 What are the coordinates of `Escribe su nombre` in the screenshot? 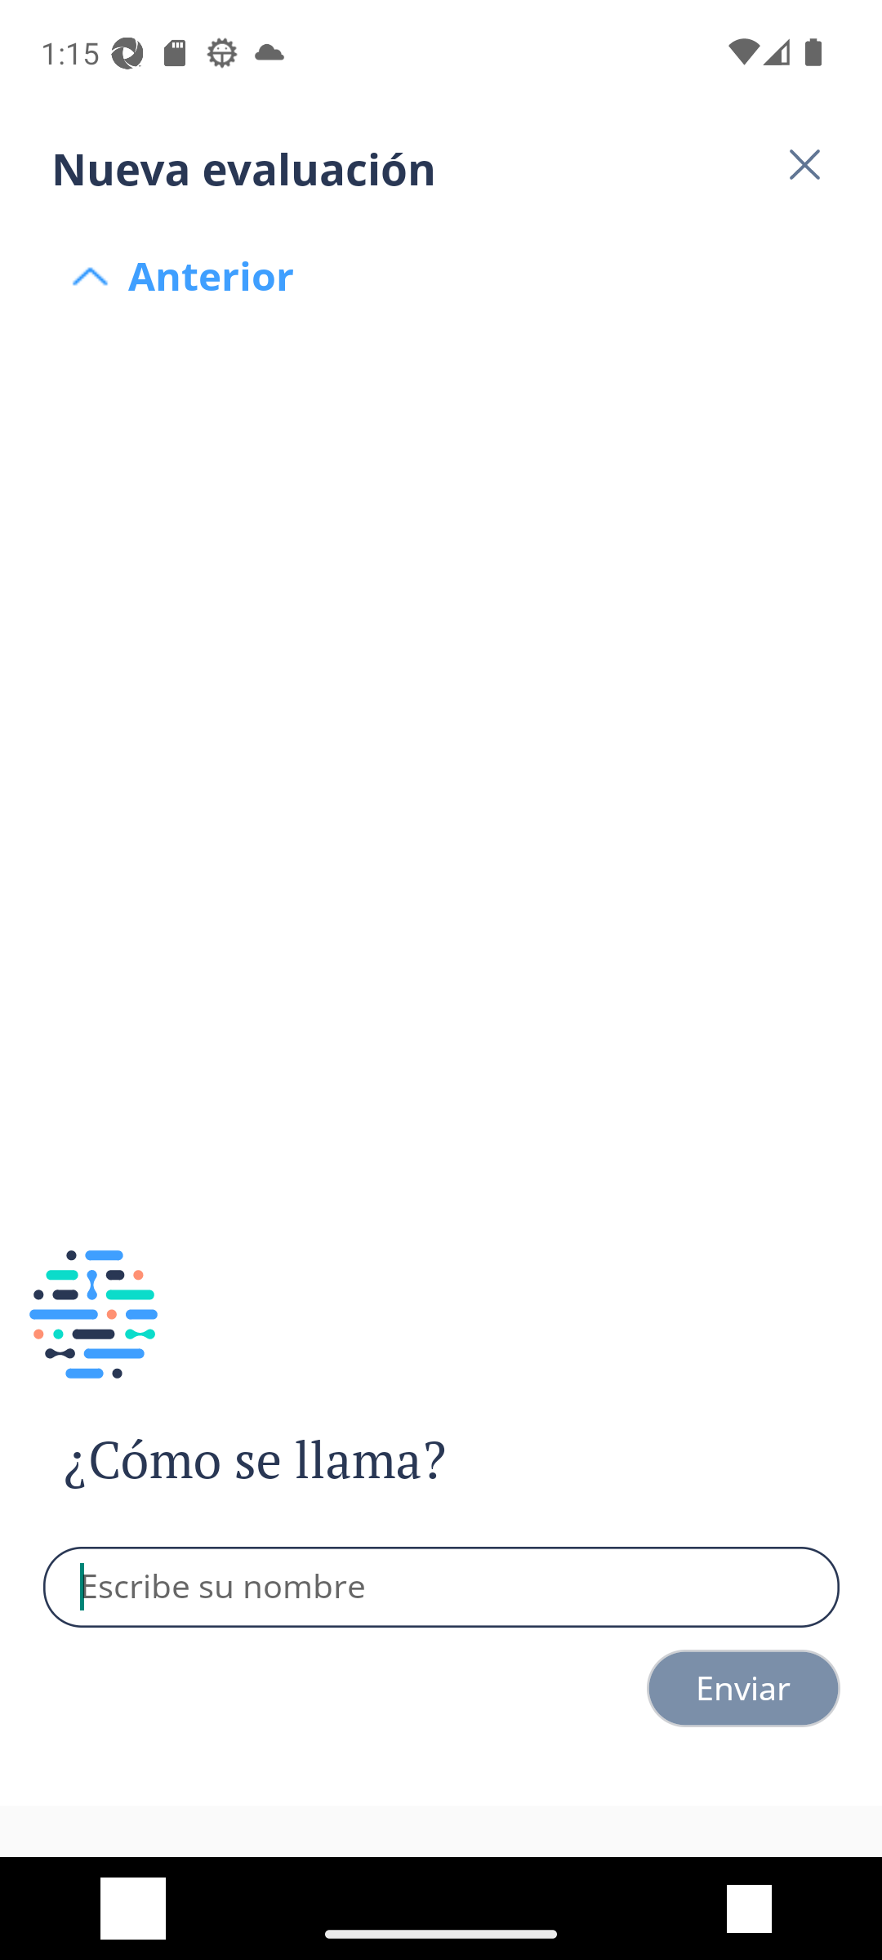 It's located at (442, 1588).